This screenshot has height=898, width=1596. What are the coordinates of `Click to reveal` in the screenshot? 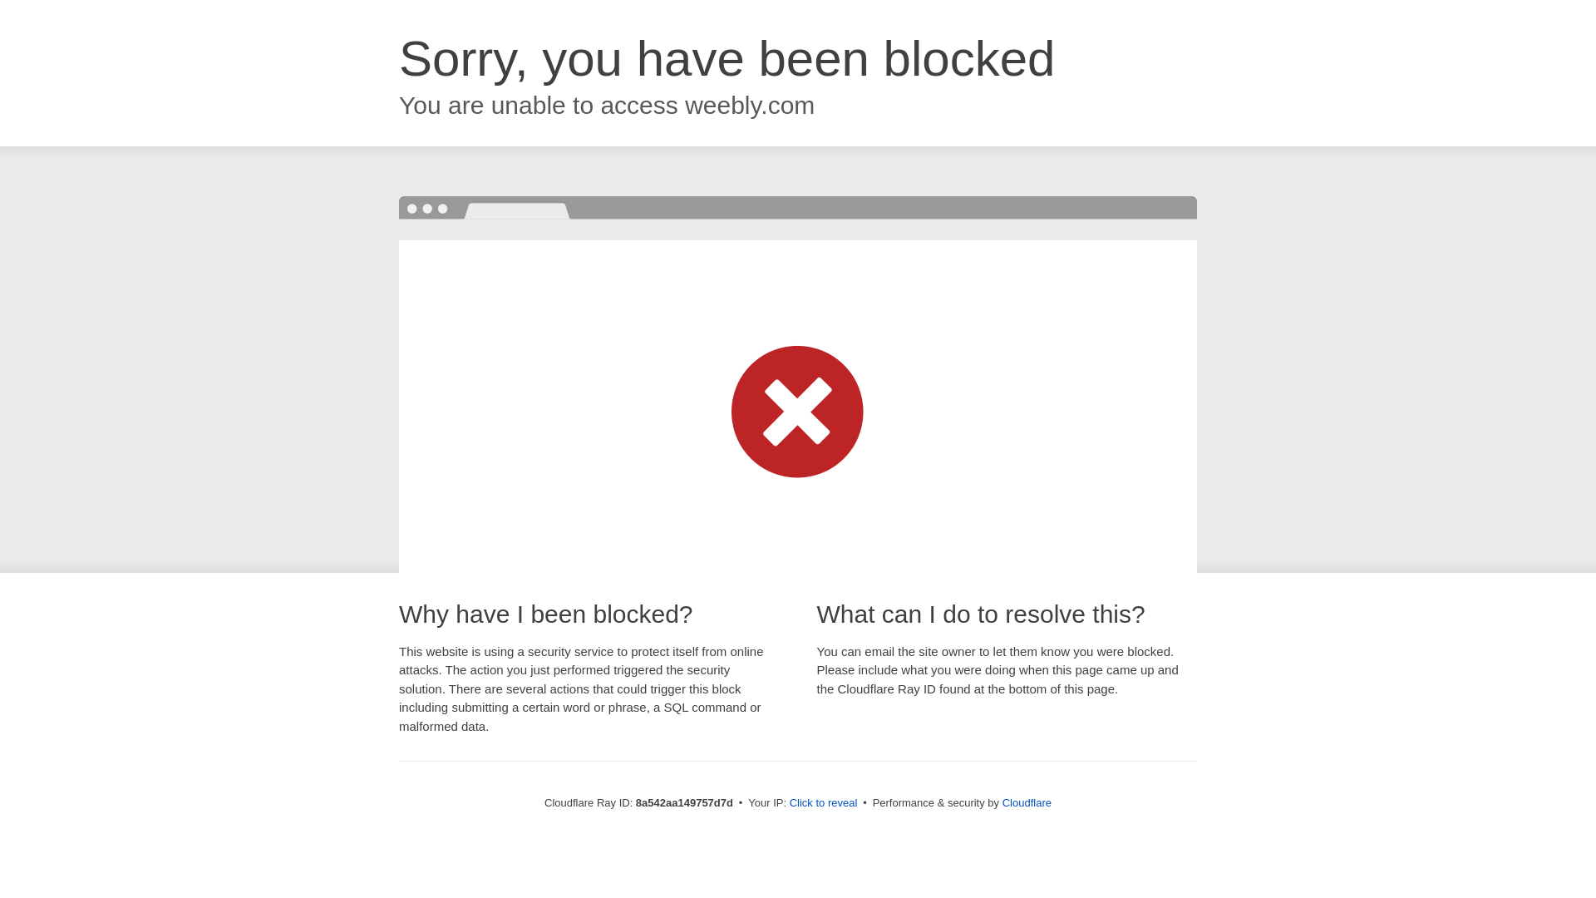 It's located at (824, 803).